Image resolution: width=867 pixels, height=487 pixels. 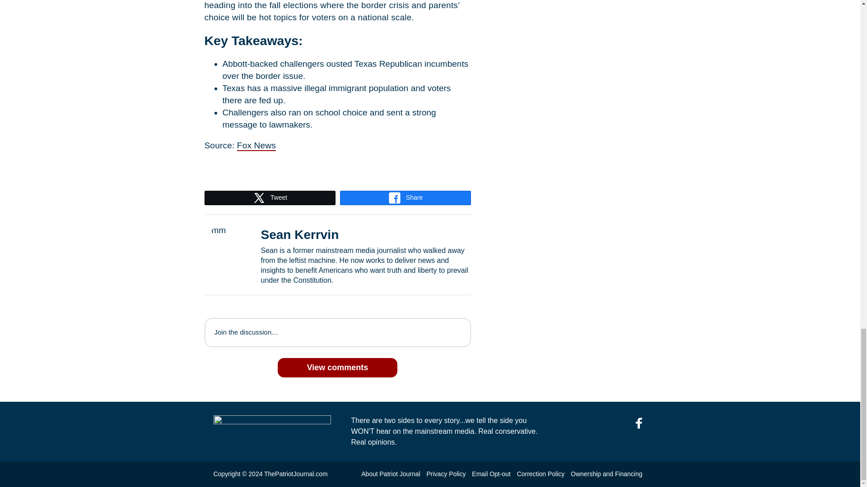 What do you see at coordinates (338, 368) in the screenshot?
I see `View comments` at bounding box center [338, 368].